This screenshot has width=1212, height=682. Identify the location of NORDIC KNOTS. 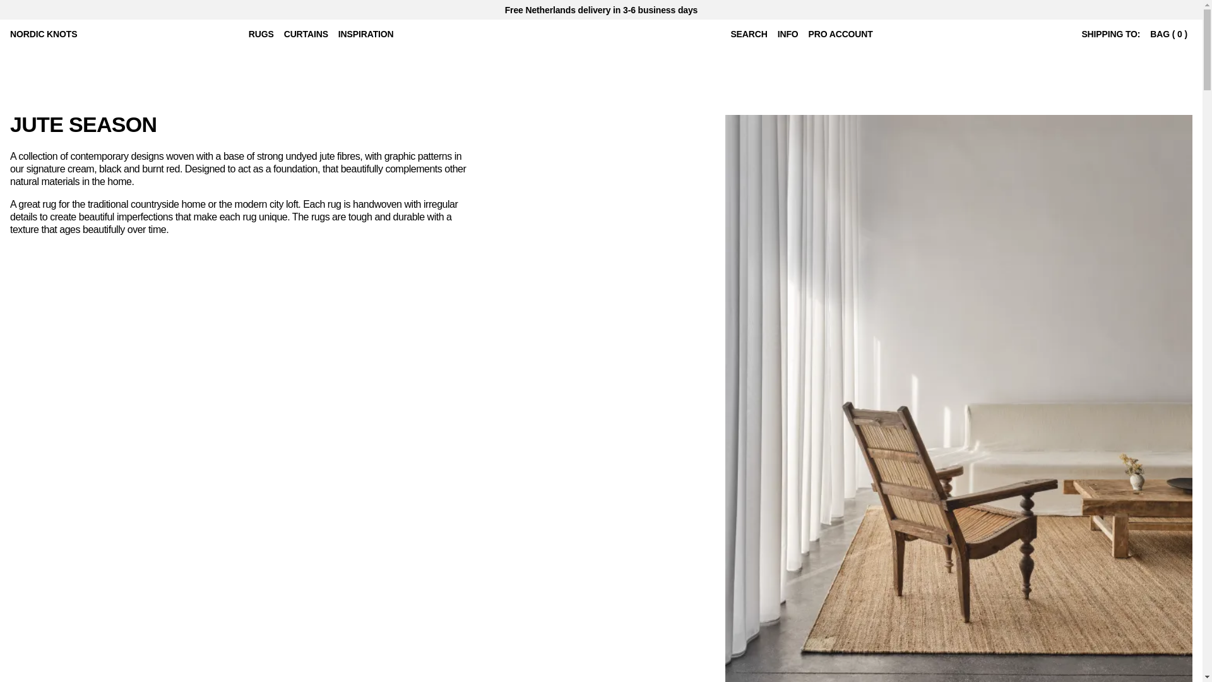
(43, 34).